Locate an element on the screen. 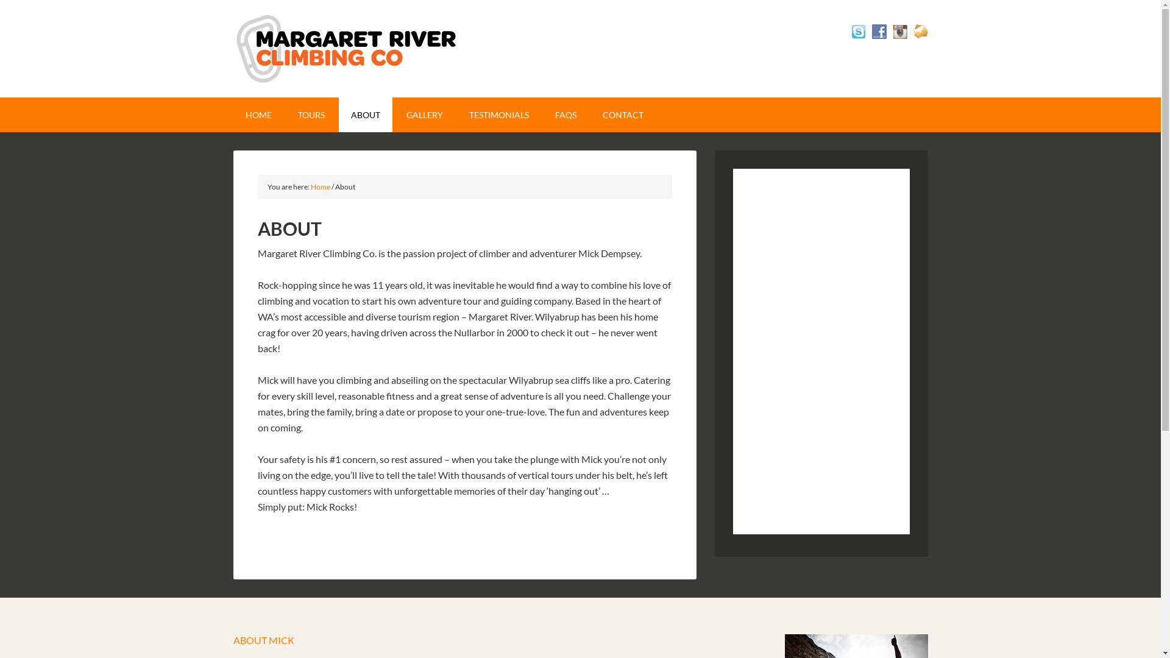  Home is located at coordinates (321, 186).